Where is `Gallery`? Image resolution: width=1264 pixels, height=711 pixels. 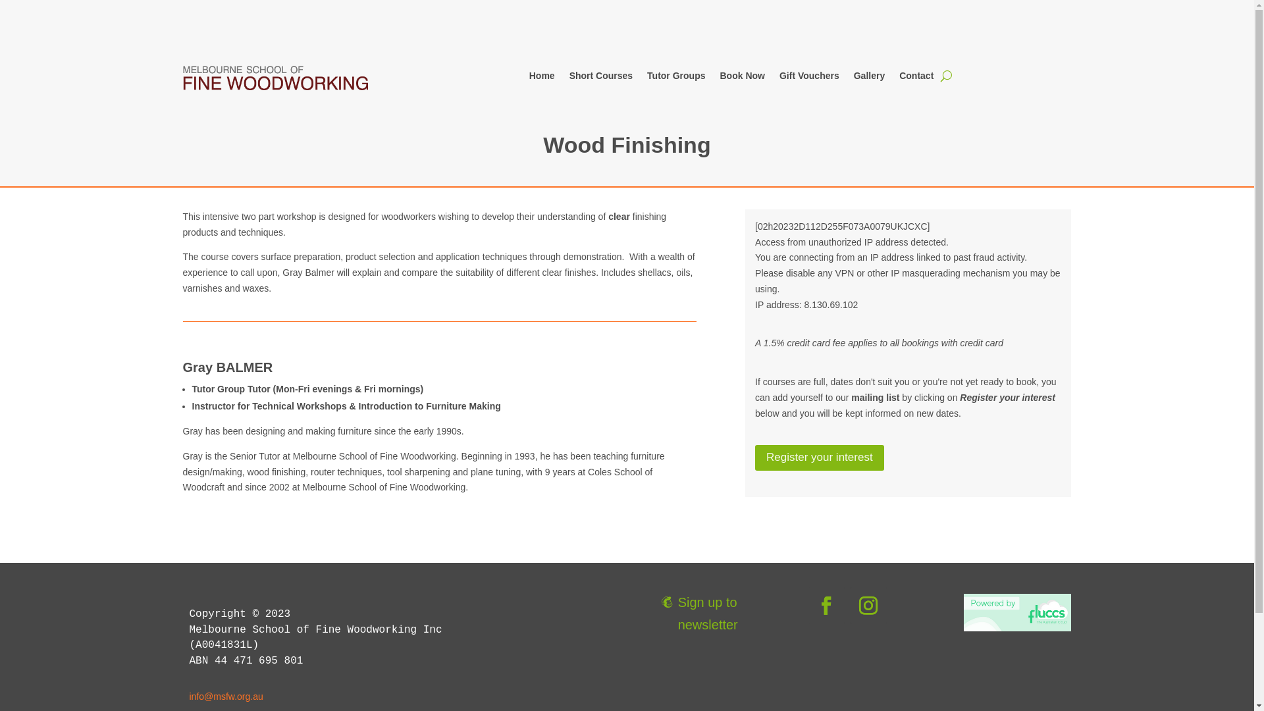 Gallery is located at coordinates (869, 78).